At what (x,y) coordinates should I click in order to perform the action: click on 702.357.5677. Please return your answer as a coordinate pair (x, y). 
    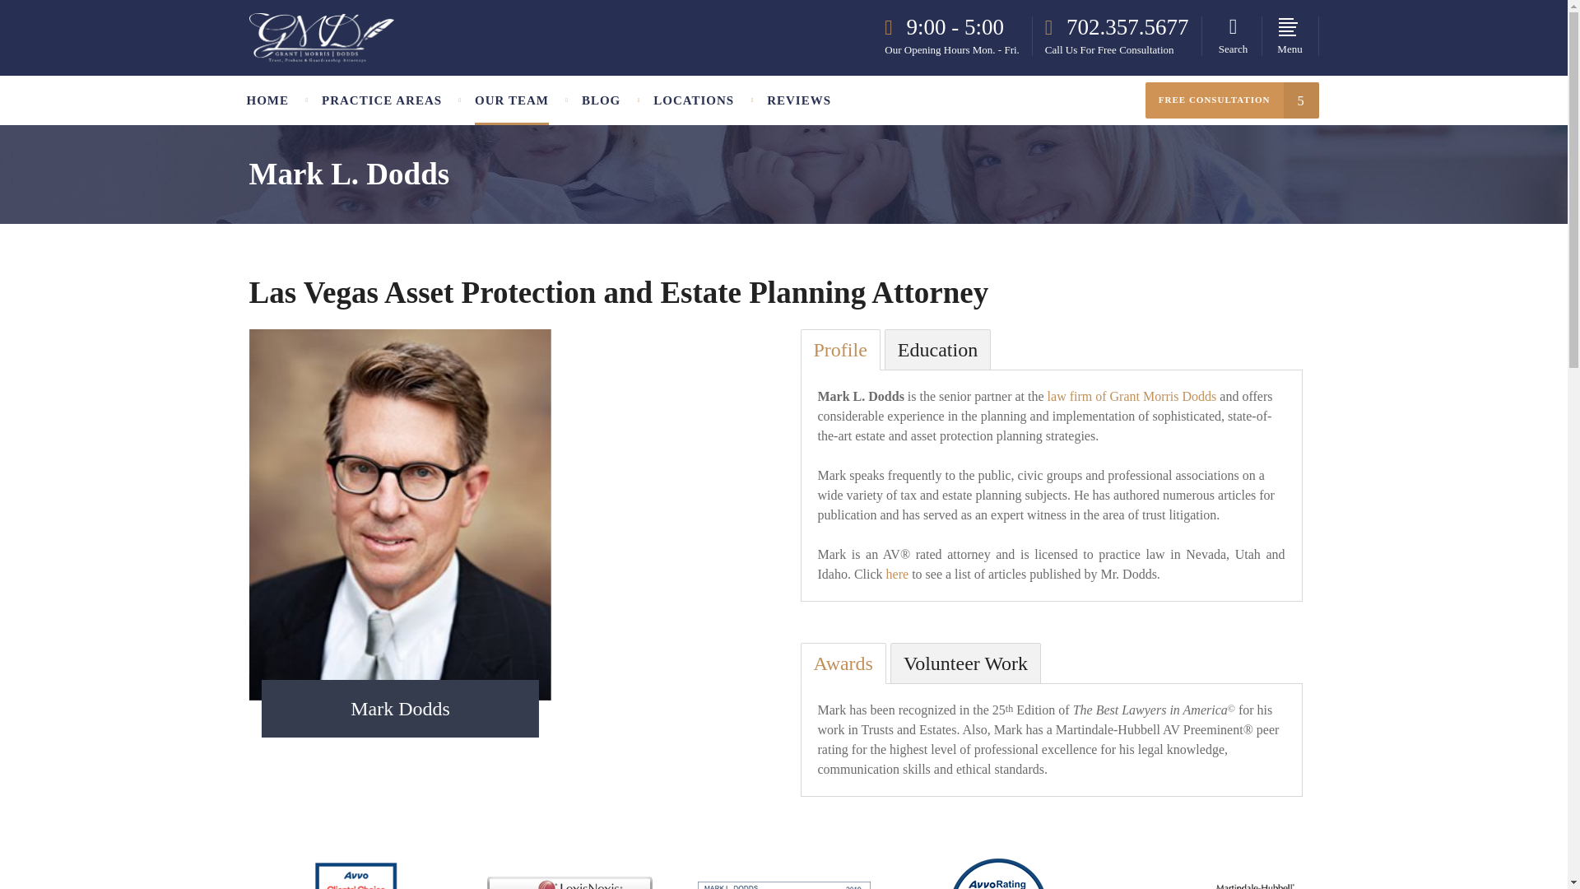
    Looking at the image, I should click on (1117, 28).